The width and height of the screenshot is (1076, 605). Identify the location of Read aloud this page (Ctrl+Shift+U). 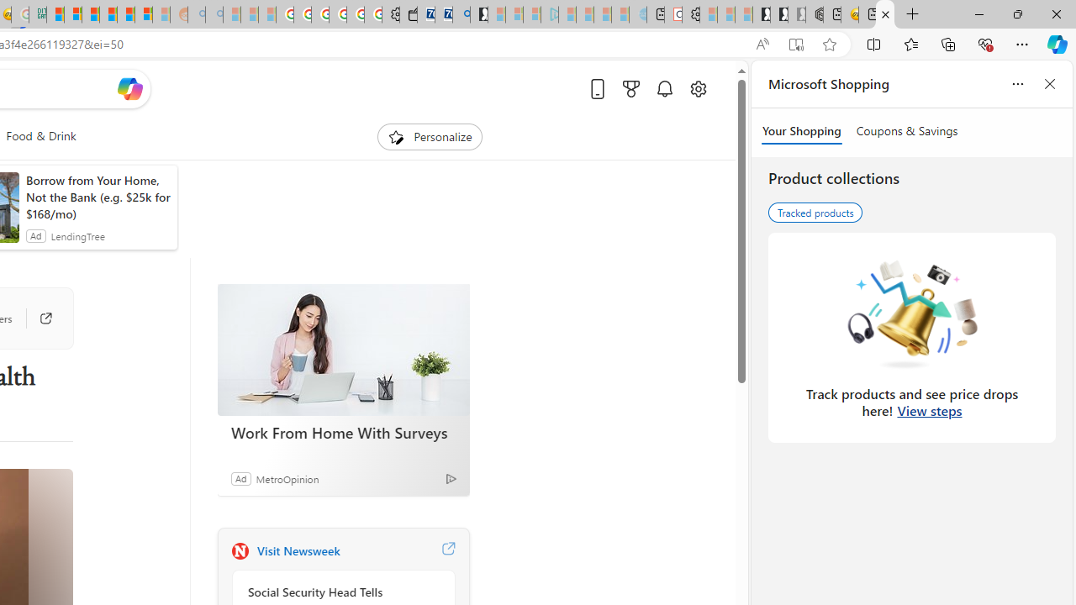
(762, 45).